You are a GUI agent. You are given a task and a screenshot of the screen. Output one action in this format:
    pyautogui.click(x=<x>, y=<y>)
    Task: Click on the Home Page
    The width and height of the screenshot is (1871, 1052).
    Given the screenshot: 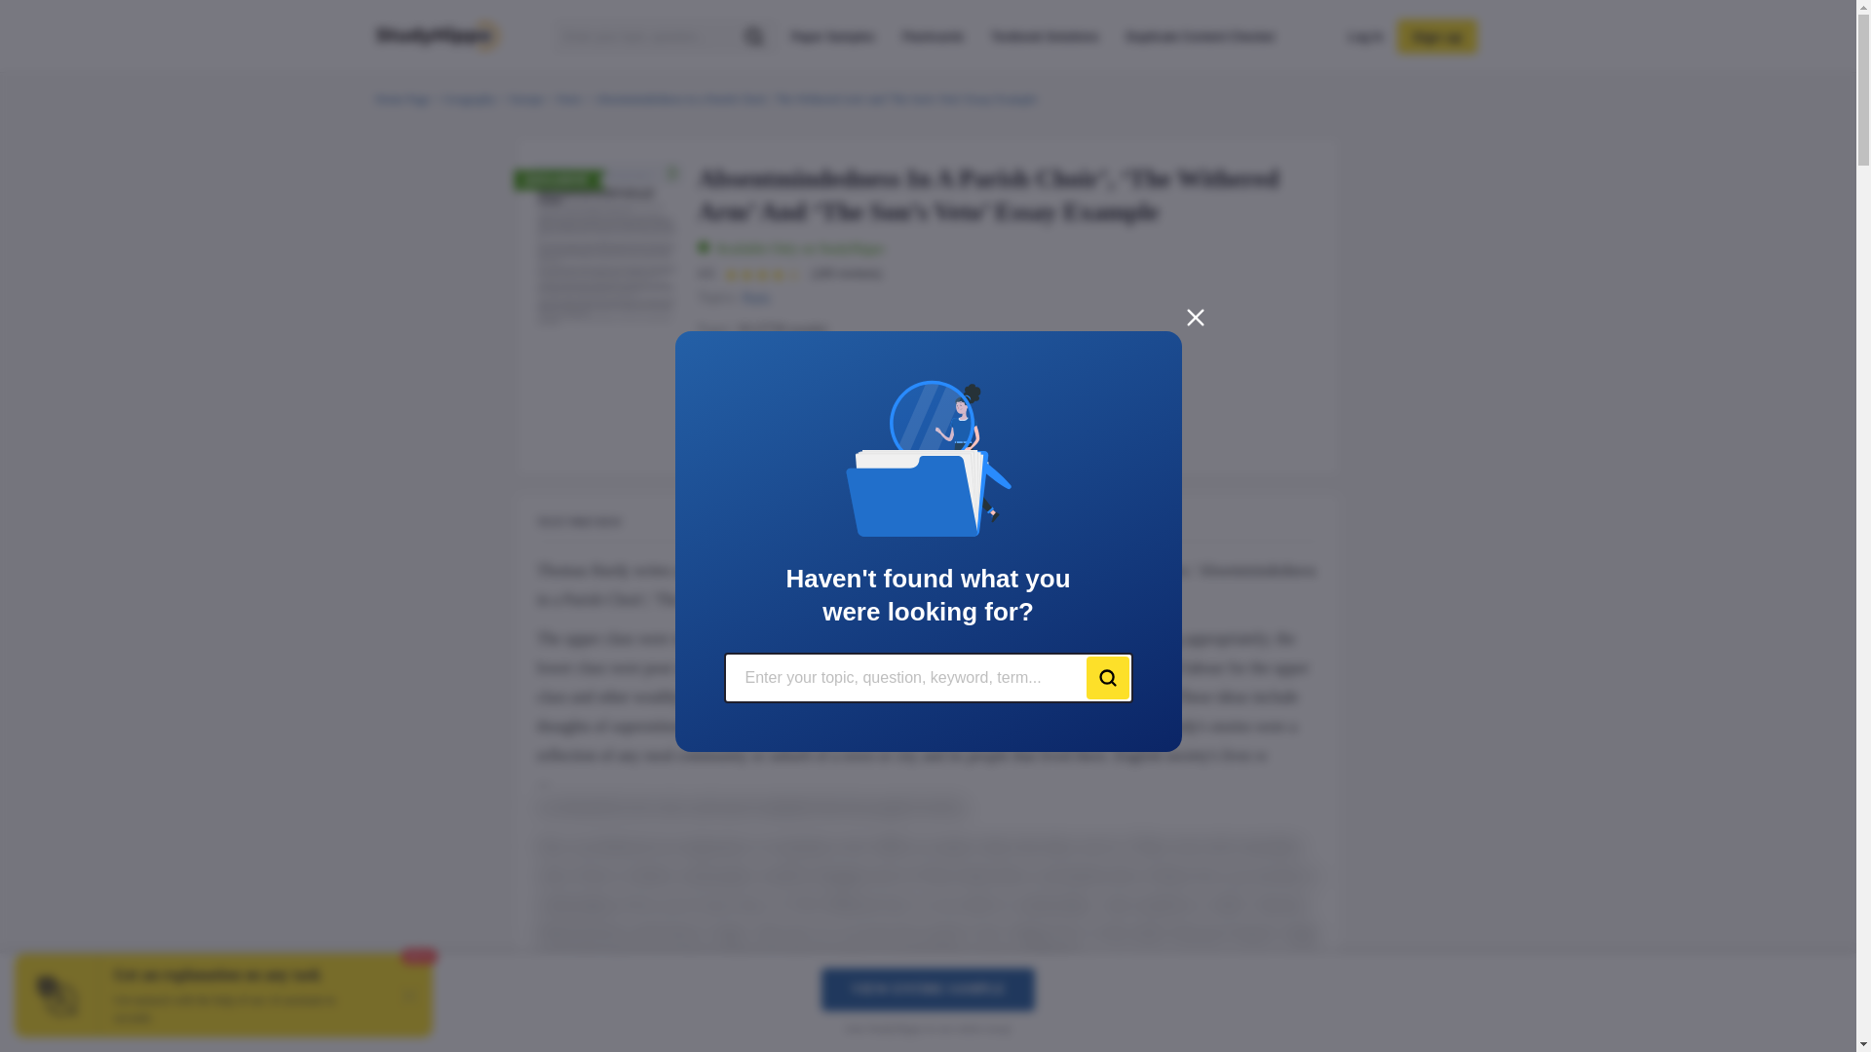 What is the action you would take?
    pyautogui.click(x=402, y=99)
    